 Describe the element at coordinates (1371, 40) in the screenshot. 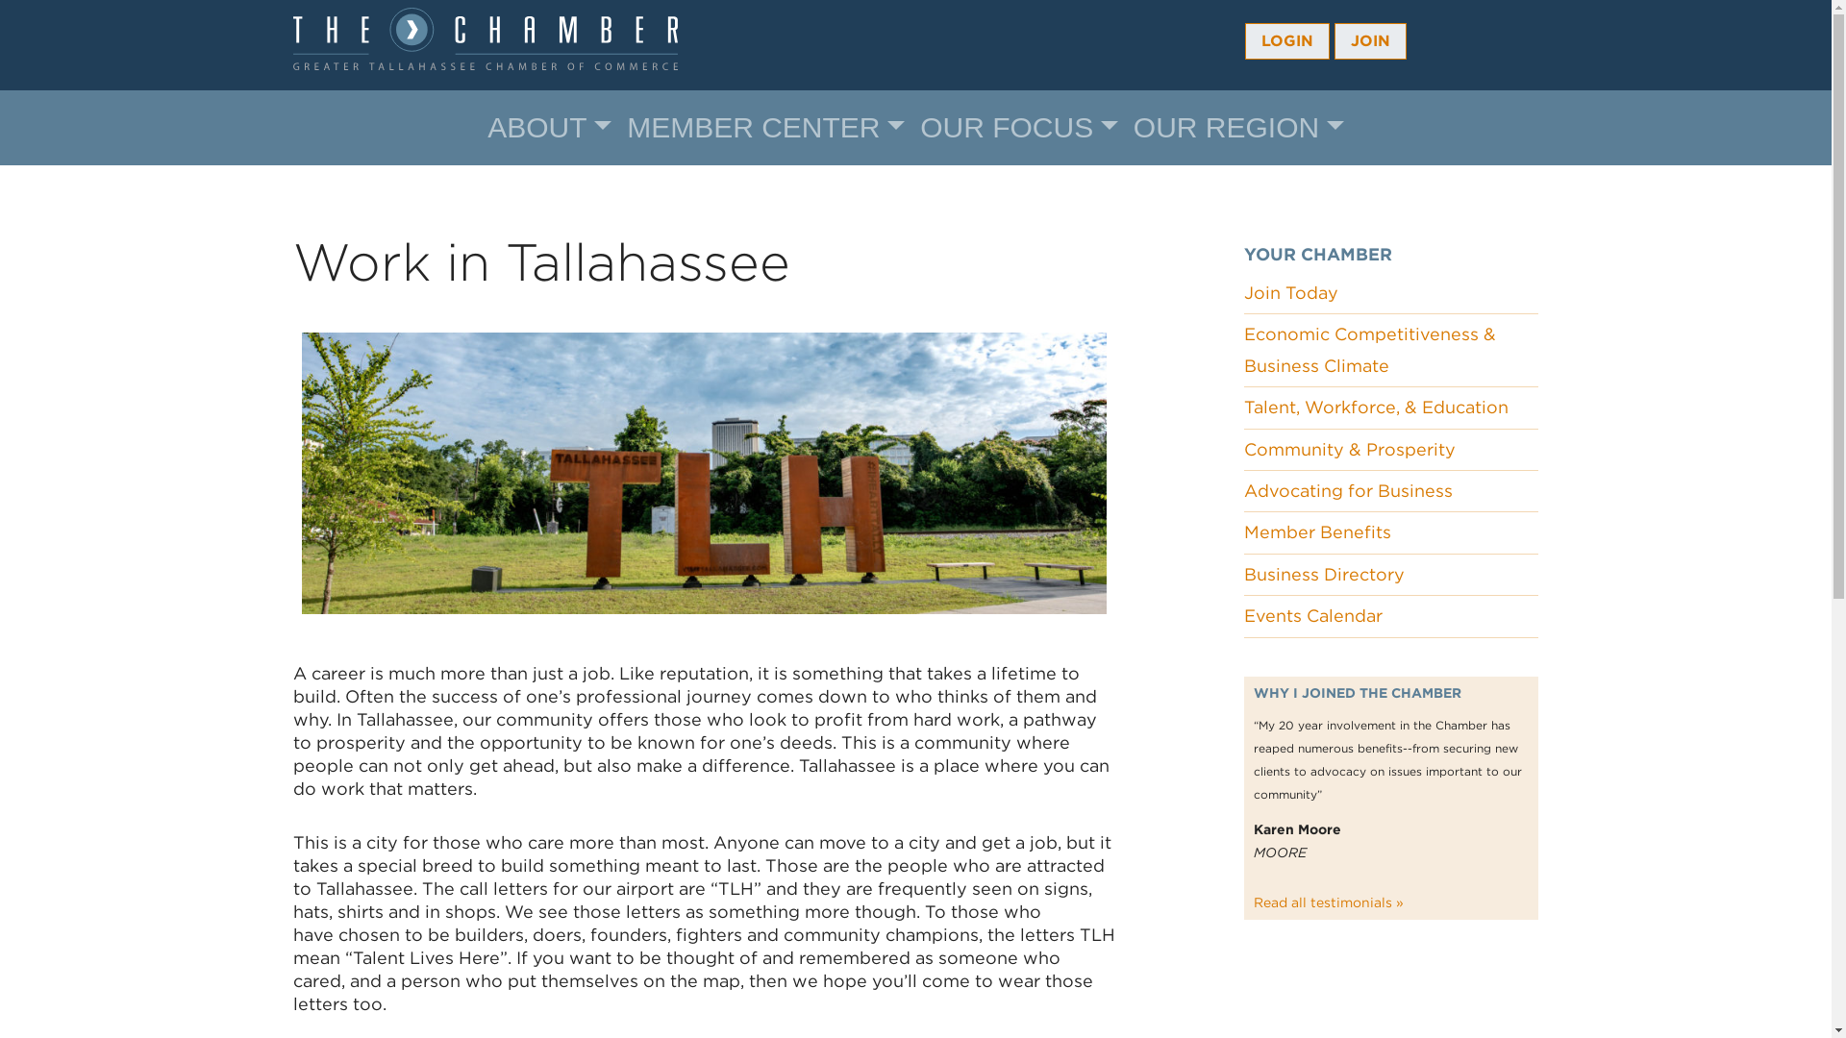

I see `JOIN` at that location.